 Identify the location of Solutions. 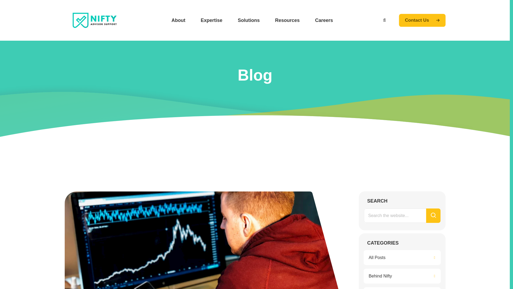
(250, 20).